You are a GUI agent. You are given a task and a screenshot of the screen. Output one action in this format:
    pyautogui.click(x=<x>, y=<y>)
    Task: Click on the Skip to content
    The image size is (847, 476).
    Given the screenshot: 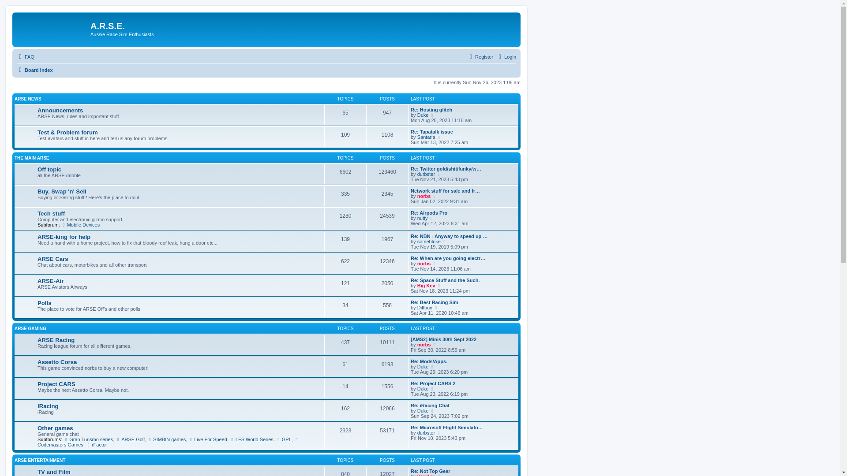 What is the action you would take?
    pyautogui.click(x=25, y=54)
    